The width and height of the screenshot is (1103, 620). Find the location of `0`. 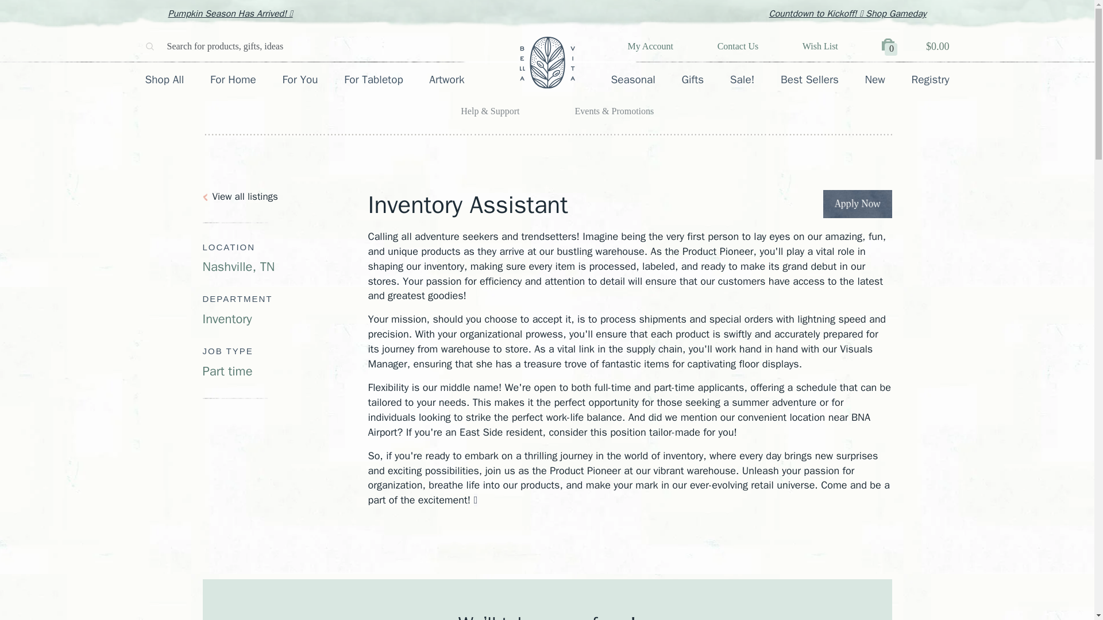

0 is located at coordinates (890, 47).